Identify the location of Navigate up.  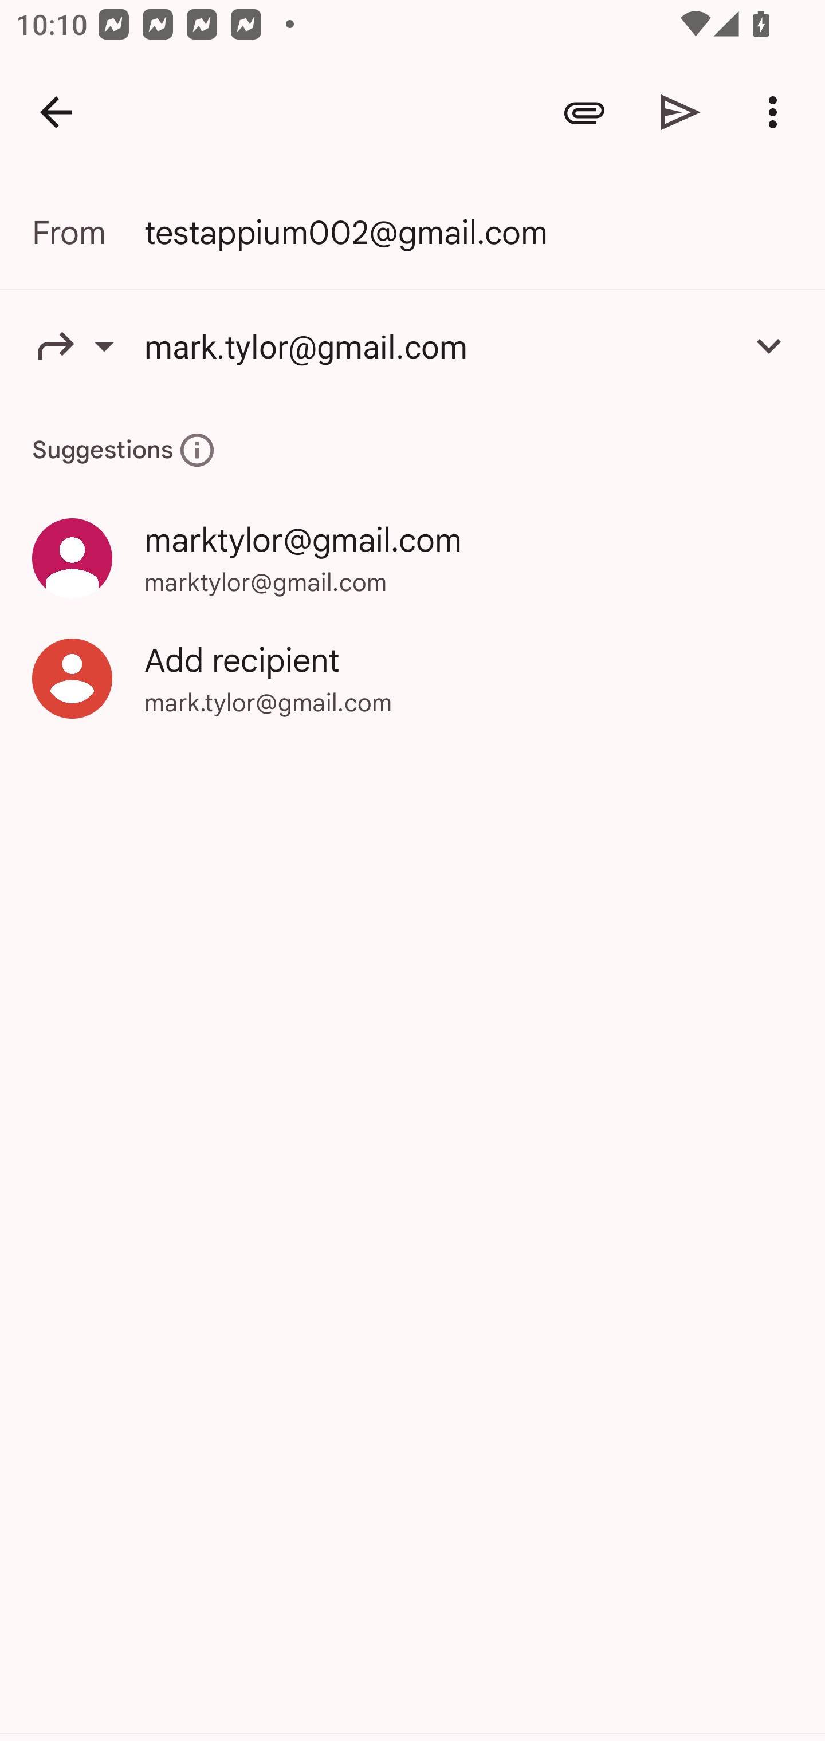
(56, 112).